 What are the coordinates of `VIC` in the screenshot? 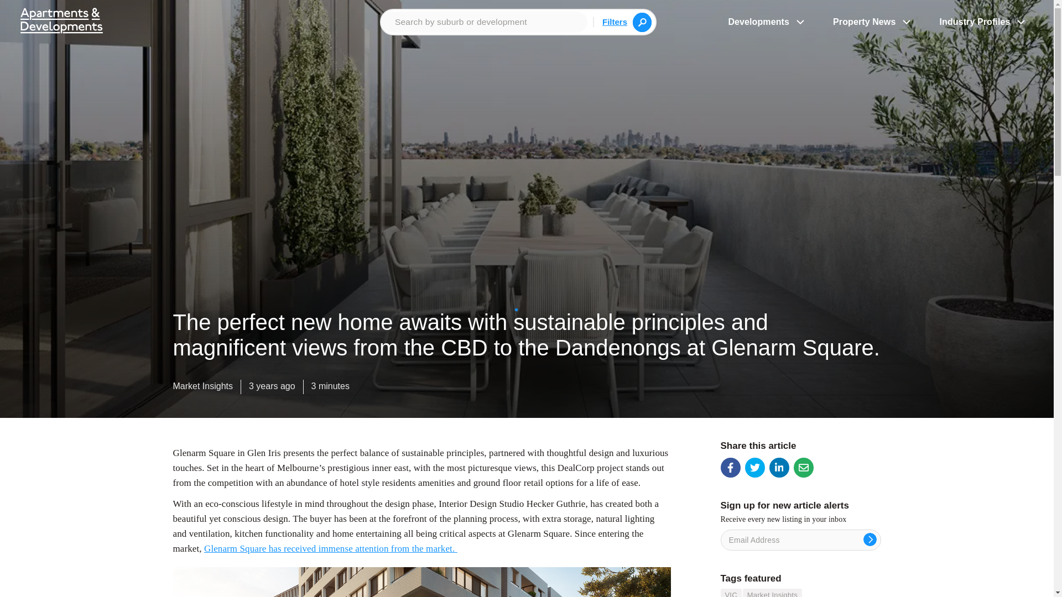 It's located at (730, 593).